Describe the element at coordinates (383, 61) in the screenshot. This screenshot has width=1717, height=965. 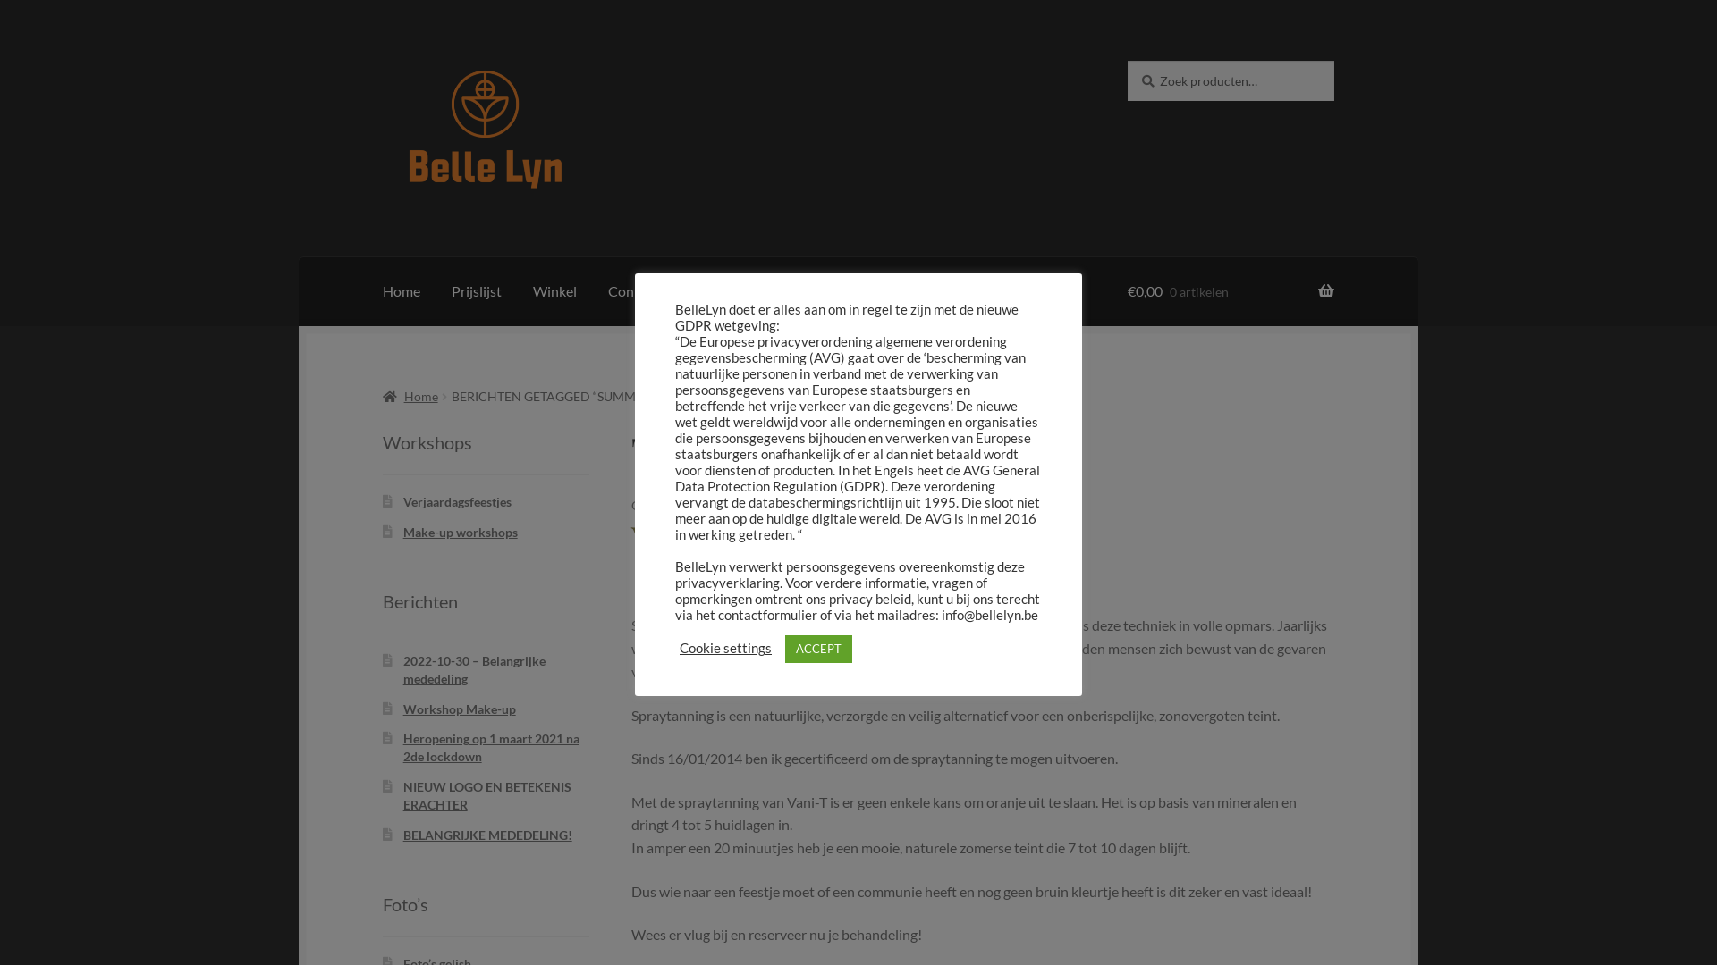
I see `Ga door naar navigatie` at that location.